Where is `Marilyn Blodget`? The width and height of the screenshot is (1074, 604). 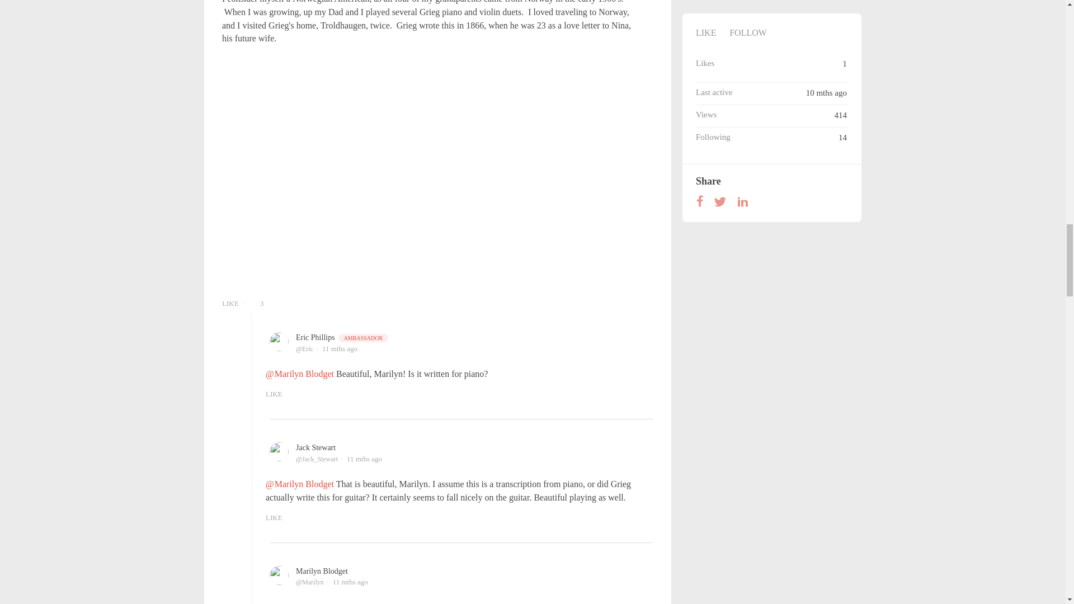
Marilyn Blodget is located at coordinates (322, 572).